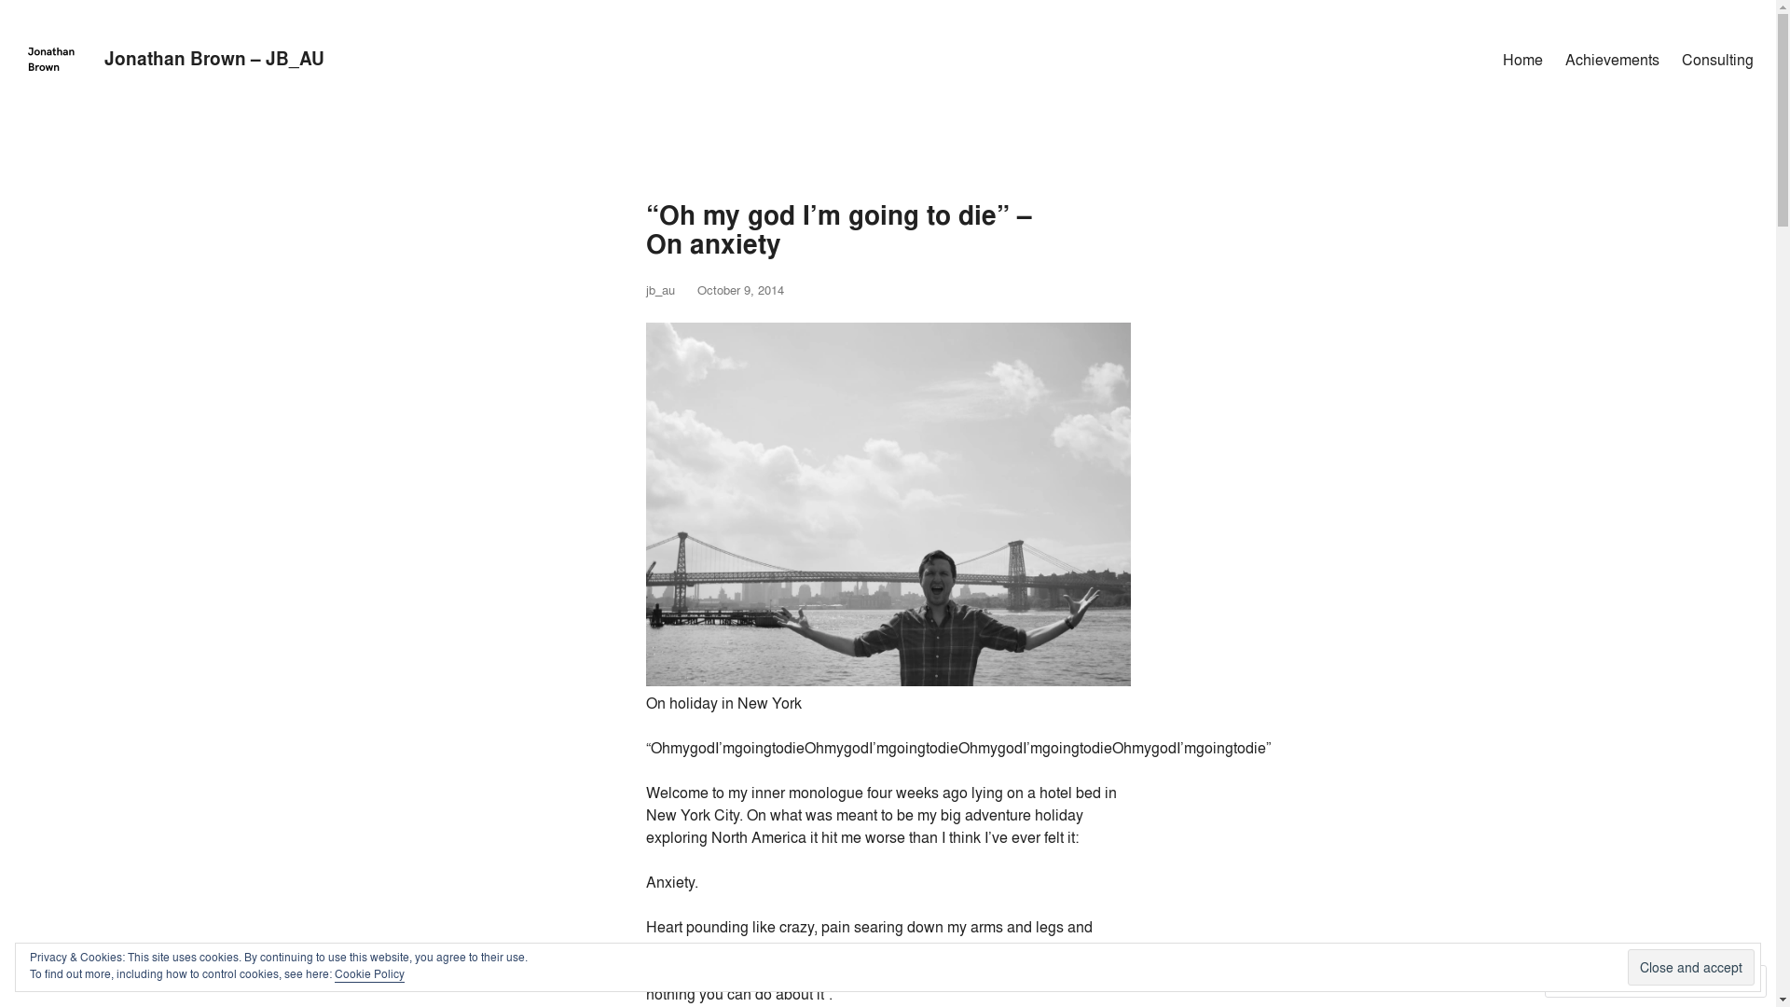  I want to click on Close and accept, so click(1691, 967).